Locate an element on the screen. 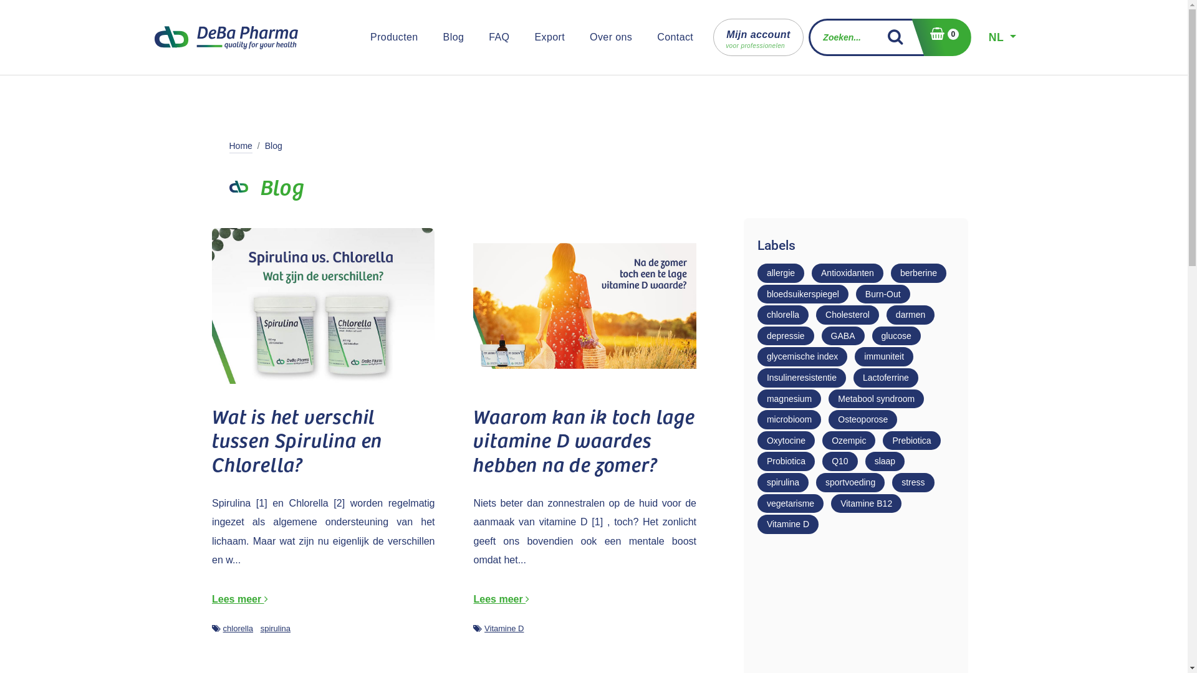 This screenshot has width=1197, height=673. Antioxidanten is located at coordinates (848, 273).